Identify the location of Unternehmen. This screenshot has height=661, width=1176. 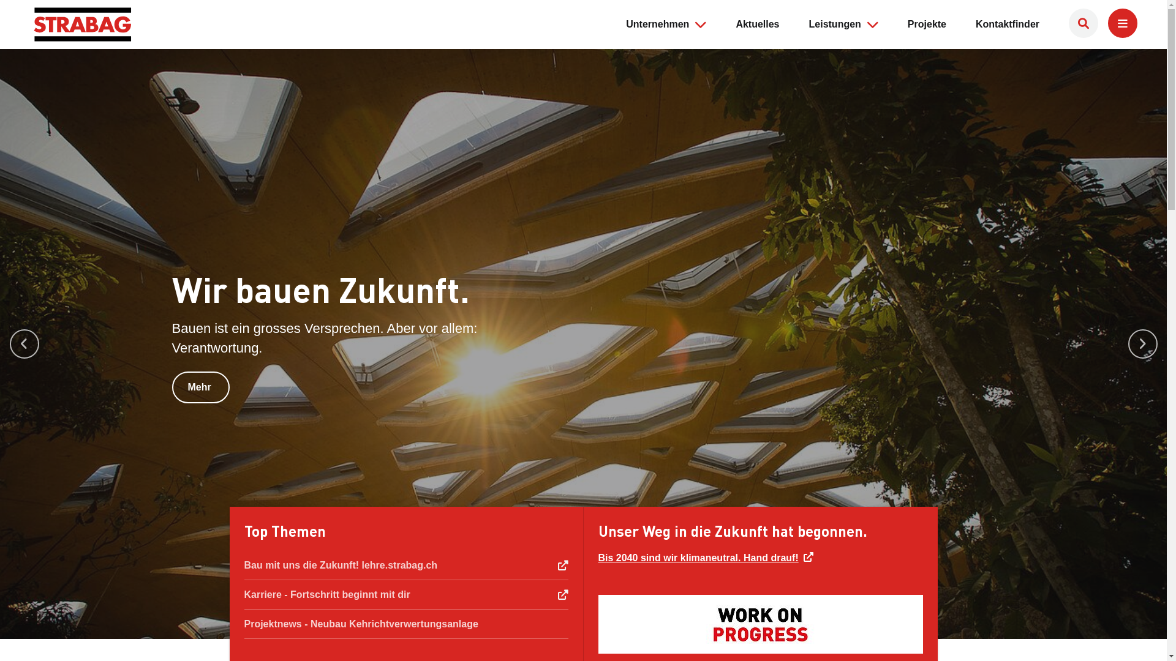
(658, 24).